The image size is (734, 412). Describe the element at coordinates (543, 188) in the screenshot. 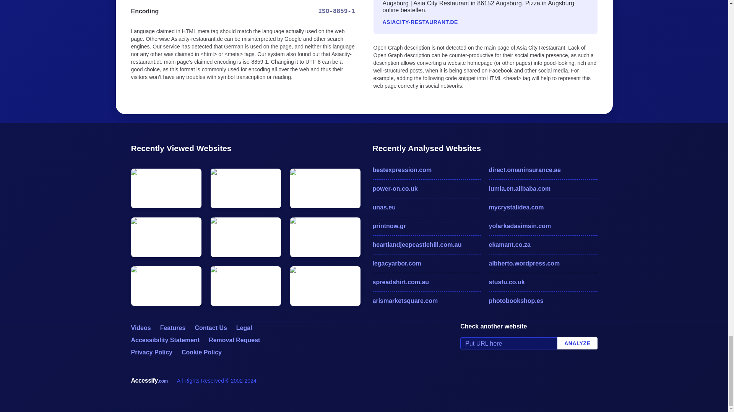

I see `lumia.en.alibaba.com` at that location.